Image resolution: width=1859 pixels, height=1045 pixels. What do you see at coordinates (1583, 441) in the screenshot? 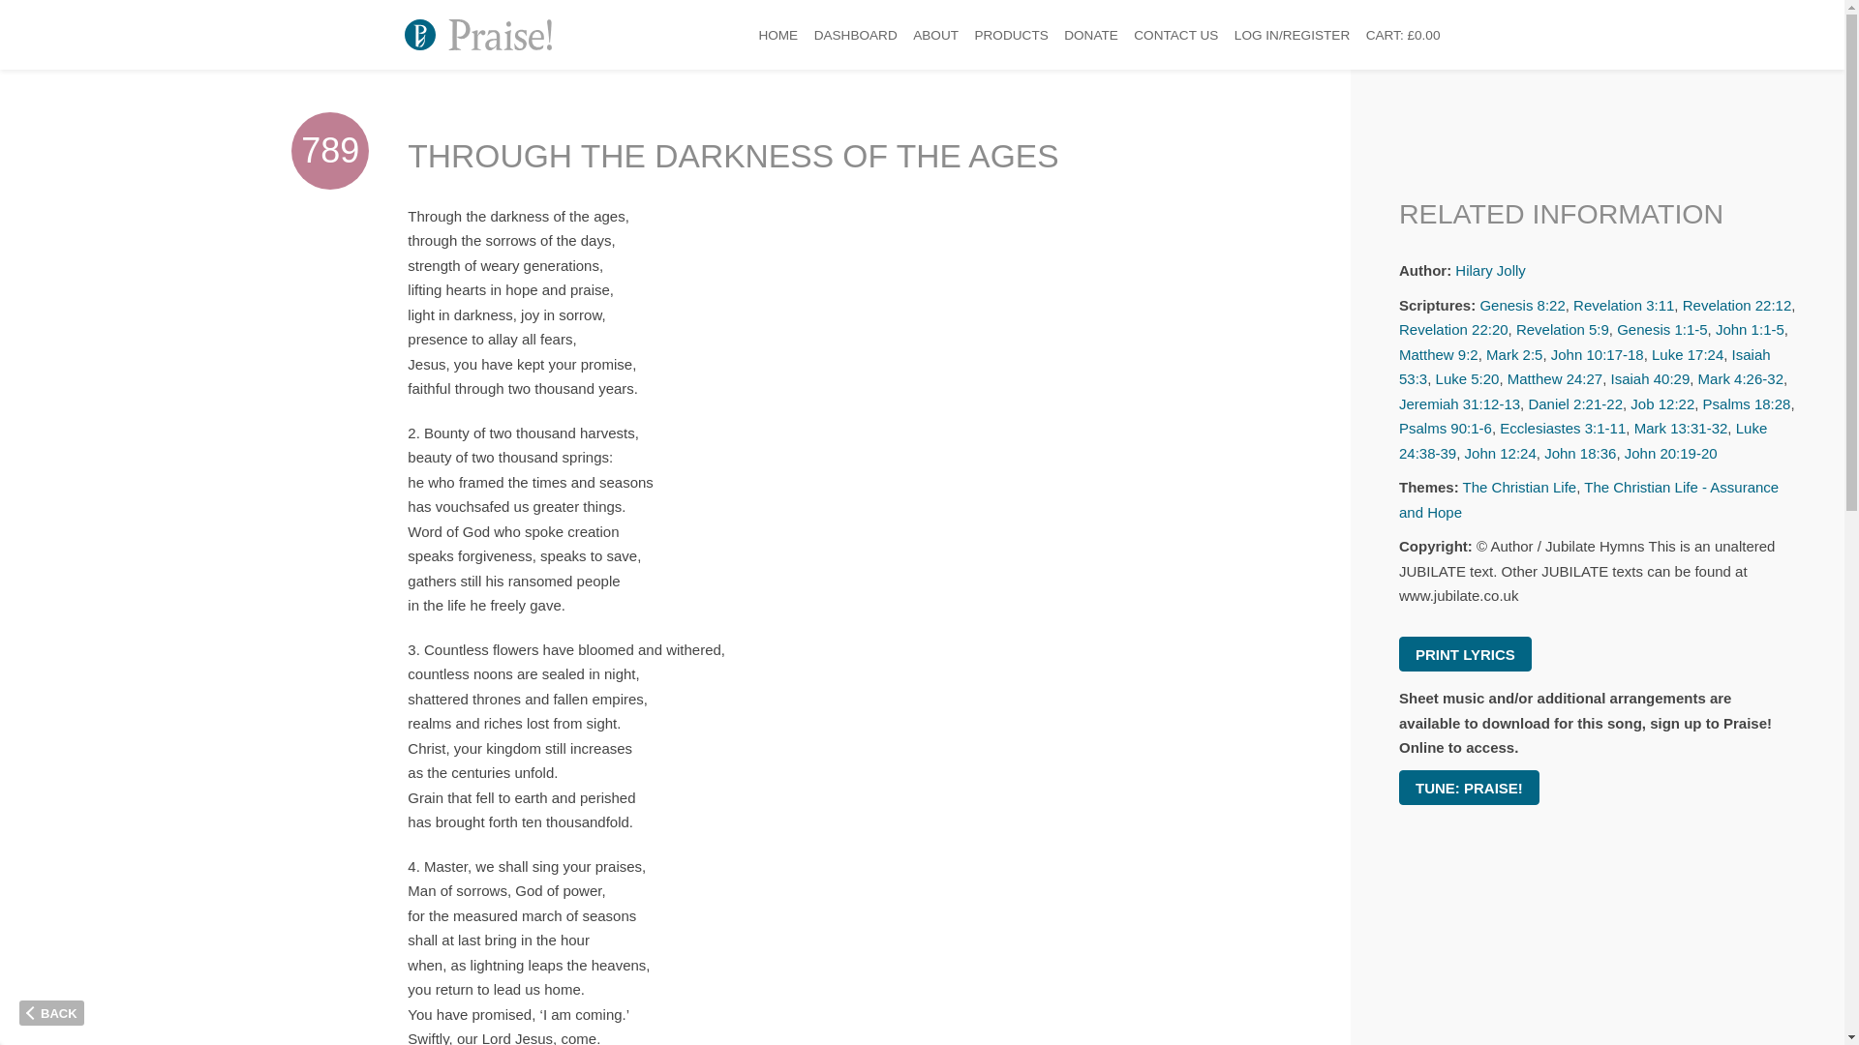
I see `Luke 24:38-39` at bounding box center [1583, 441].